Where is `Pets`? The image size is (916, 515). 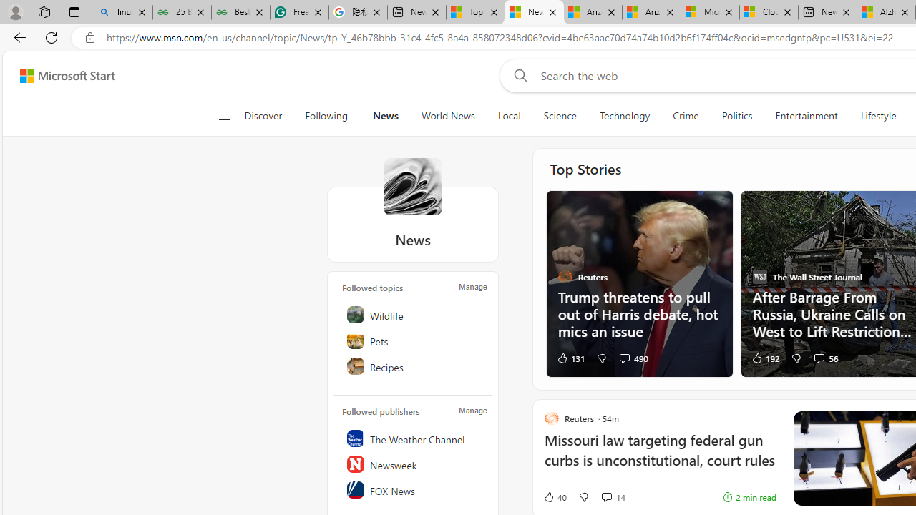
Pets is located at coordinates (414, 340).